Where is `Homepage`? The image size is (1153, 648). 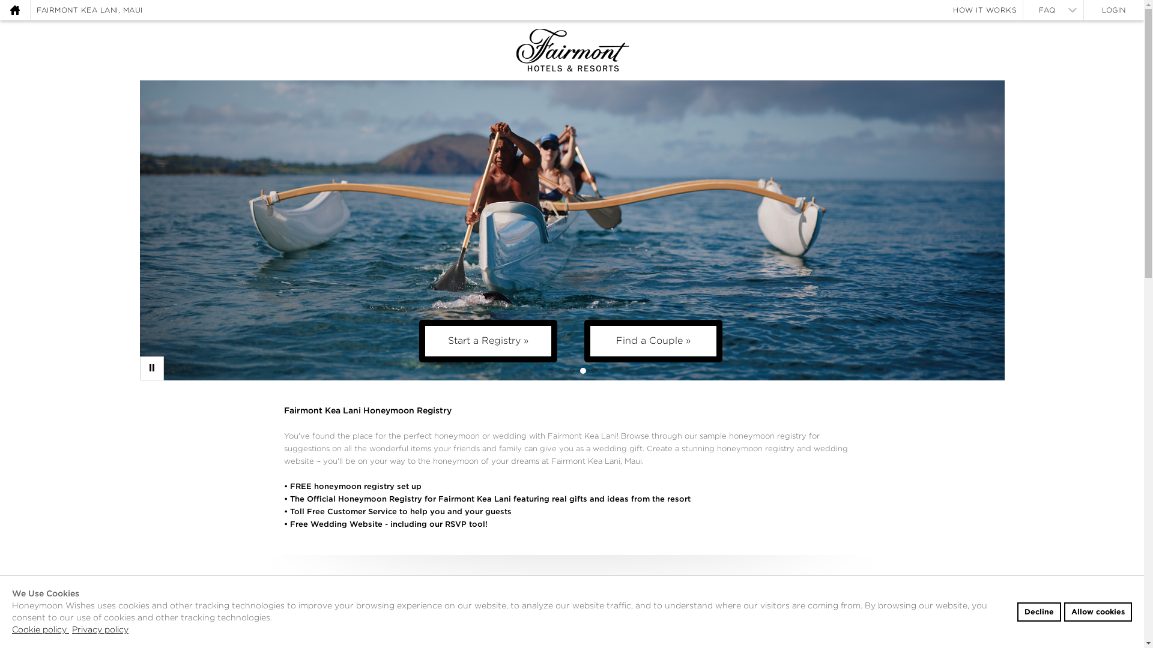
Homepage is located at coordinates (1053, 10).